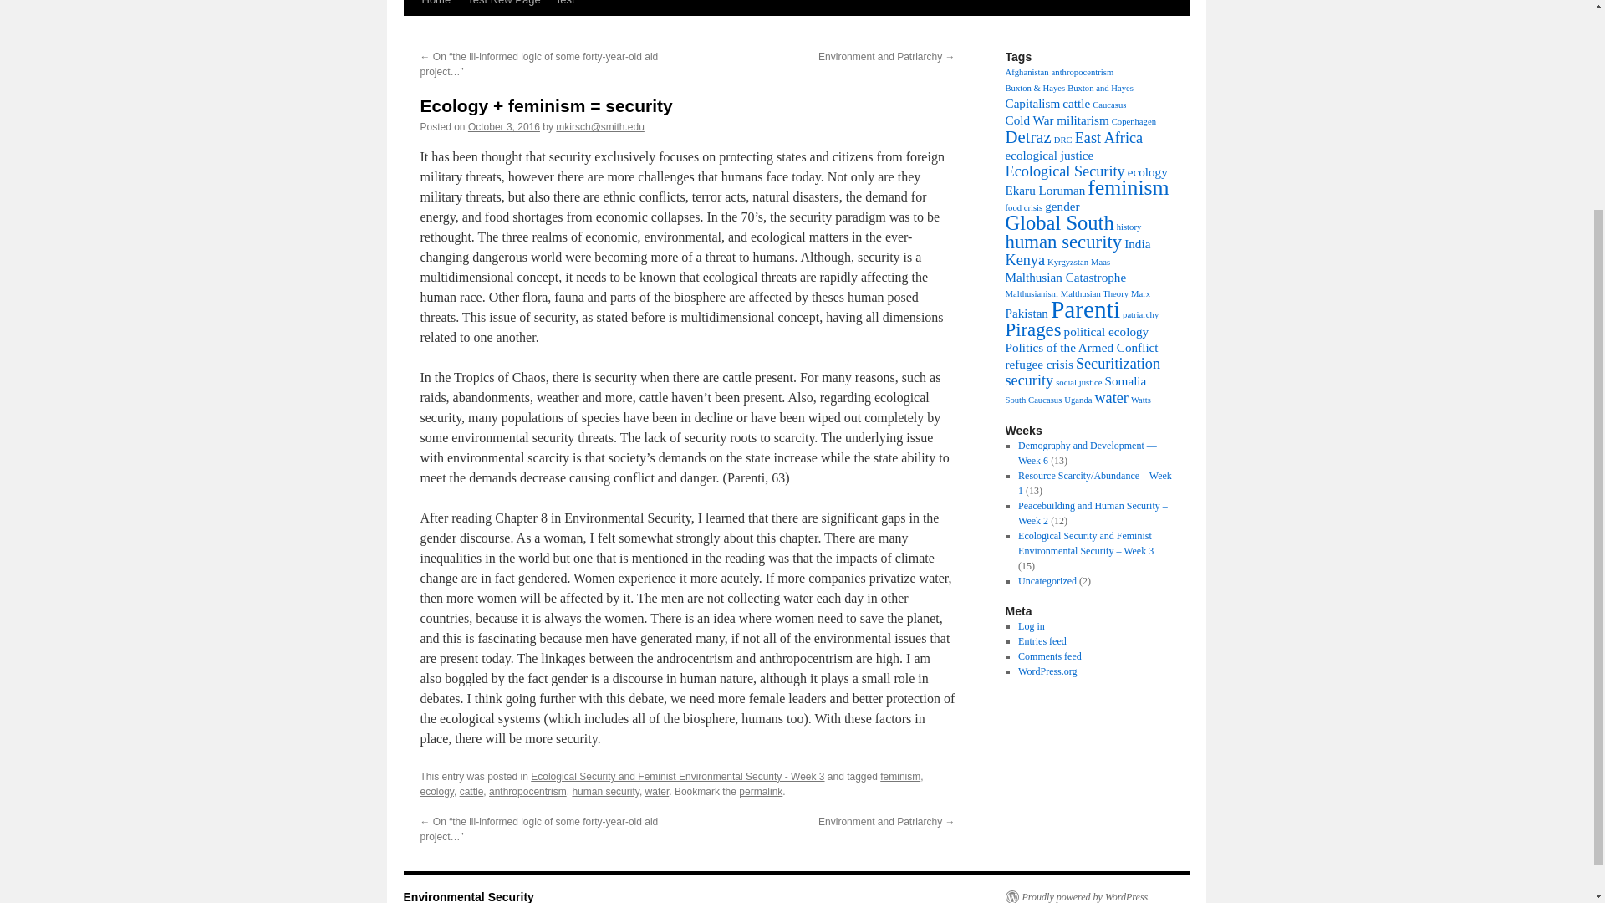  Describe the element at coordinates (1027, 137) in the screenshot. I see `Detraz` at that location.